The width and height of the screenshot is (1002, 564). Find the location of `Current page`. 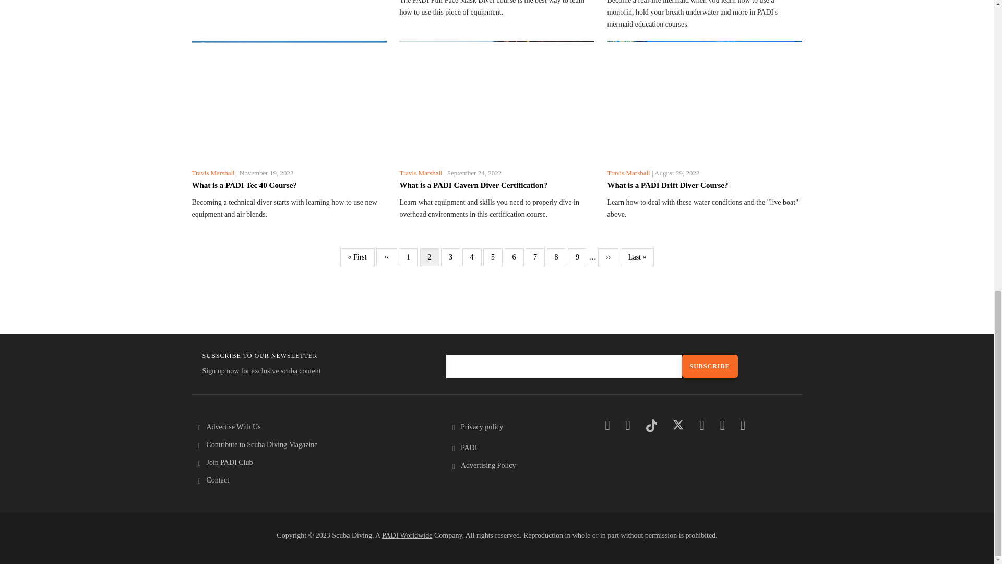

Current page is located at coordinates (430, 257).